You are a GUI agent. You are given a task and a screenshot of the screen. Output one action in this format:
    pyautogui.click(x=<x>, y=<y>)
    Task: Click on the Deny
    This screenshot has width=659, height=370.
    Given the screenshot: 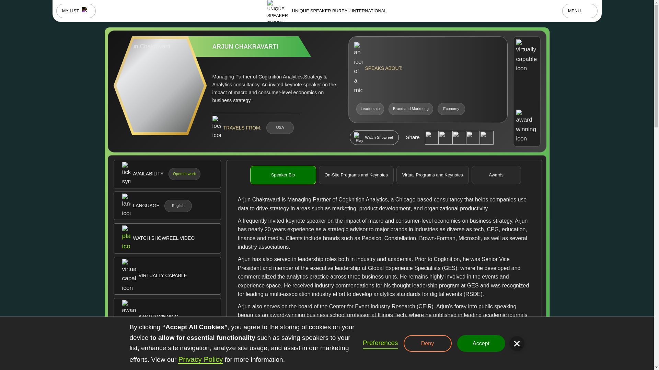 What is the action you would take?
    pyautogui.click(x=427, y=344)
    